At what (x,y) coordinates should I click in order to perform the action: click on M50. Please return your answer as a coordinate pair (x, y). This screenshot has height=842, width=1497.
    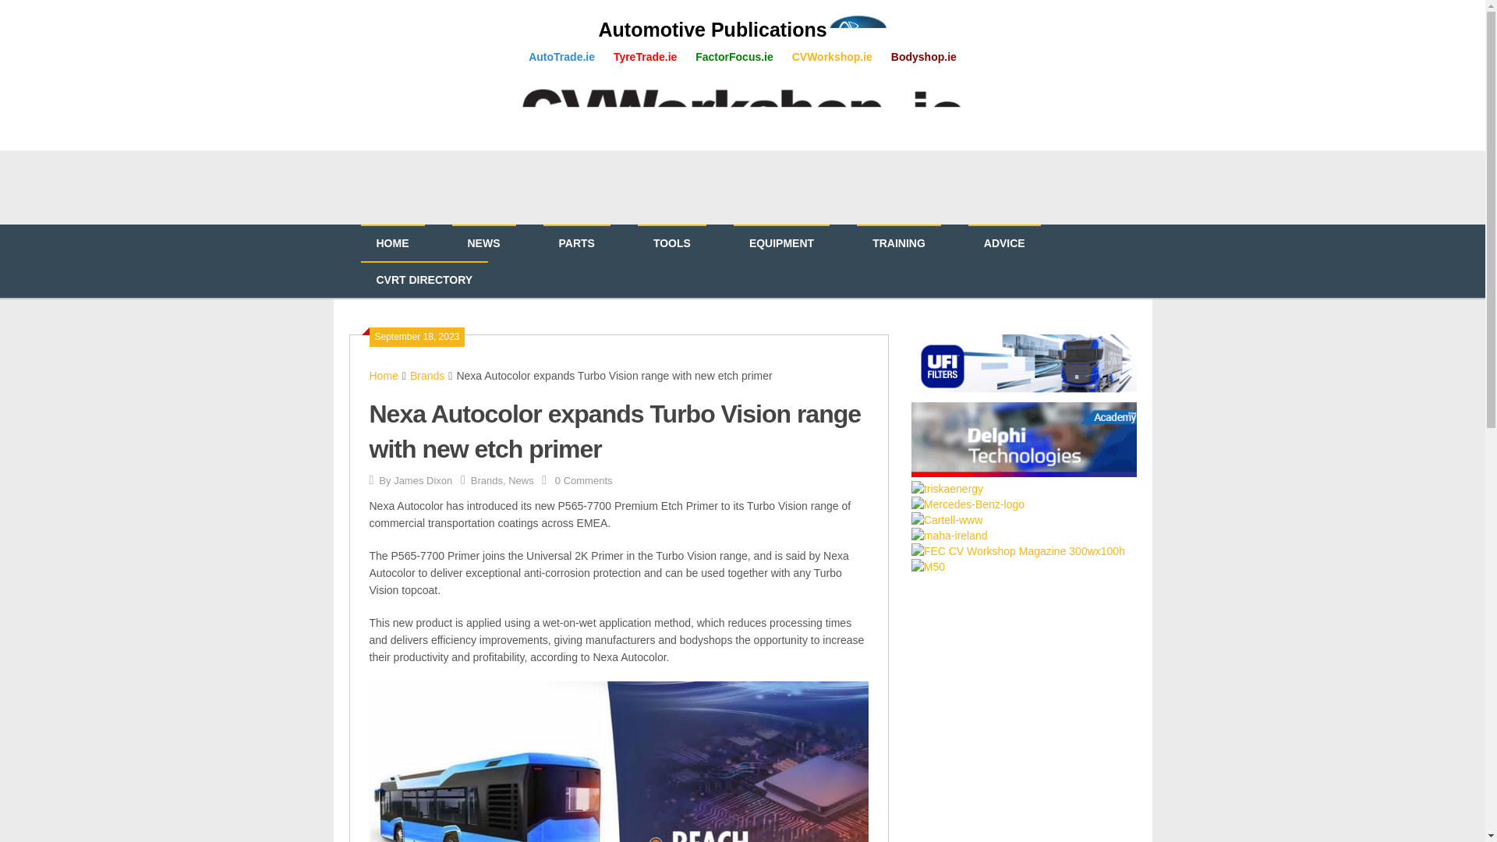
    Looking at the image, I should click on (928, 567).